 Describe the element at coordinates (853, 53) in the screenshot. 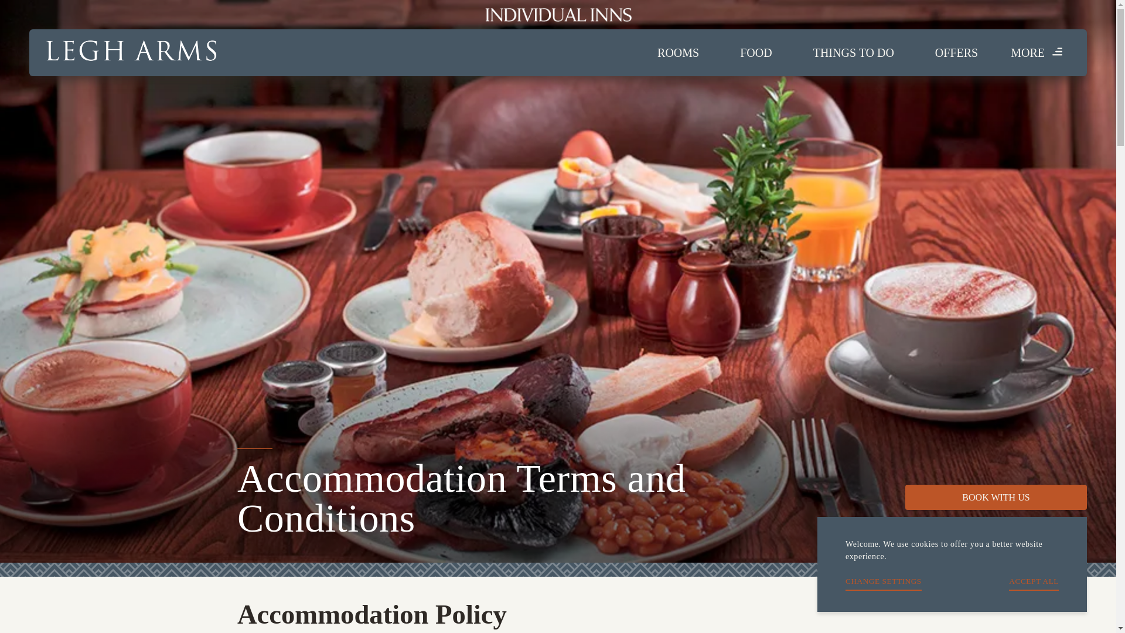

I see `THINGS TO DO` at that location.